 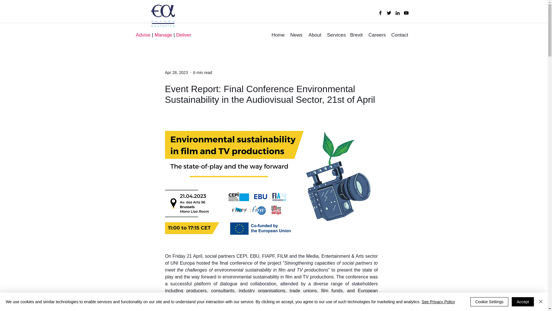 I want to click on Careers, so click(x=377, y=35).